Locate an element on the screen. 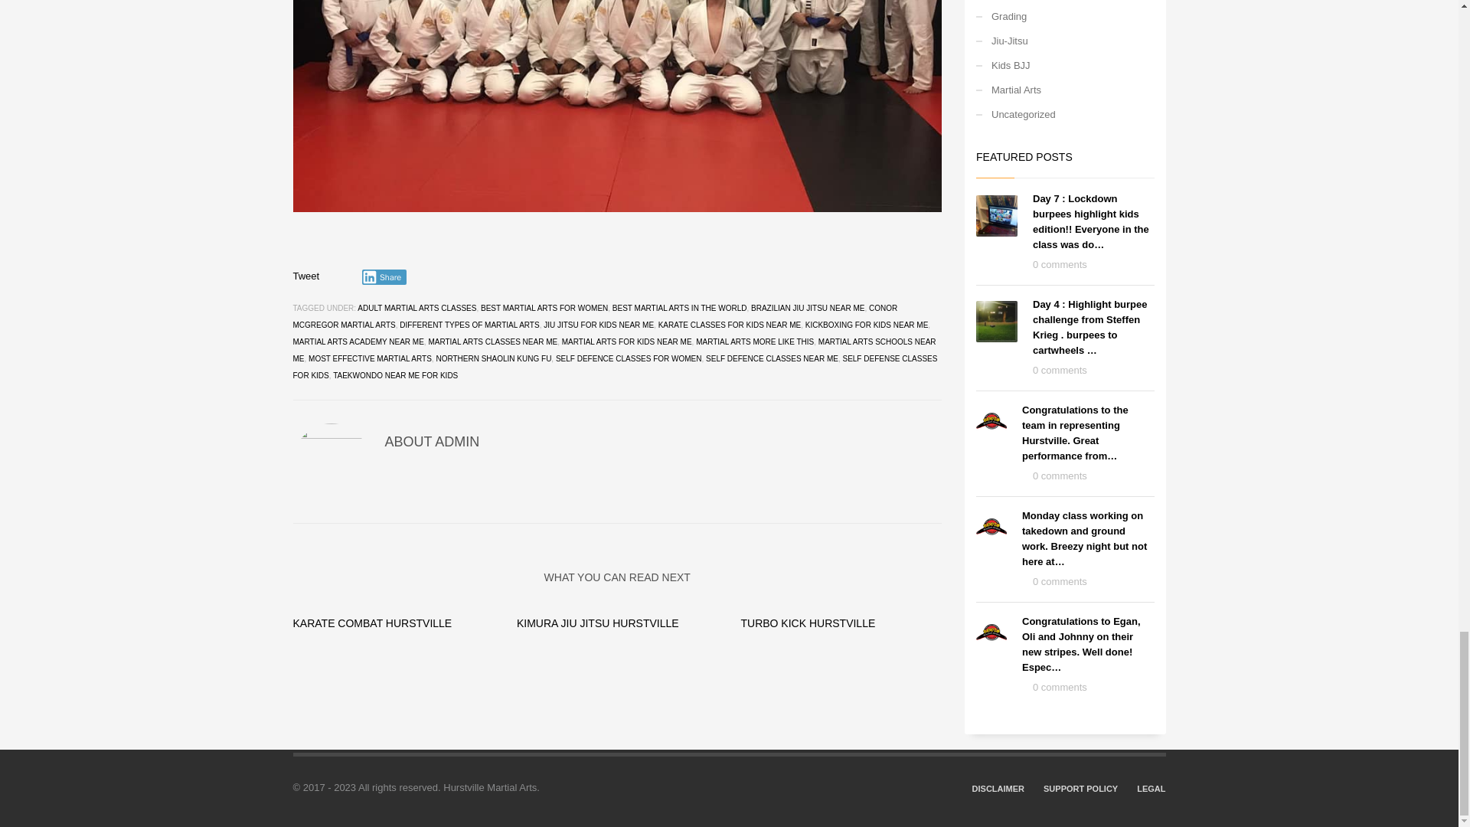 Image resolution: width=1470 pixels, height=827 pixels. Share is located at coordinates (384, 277).